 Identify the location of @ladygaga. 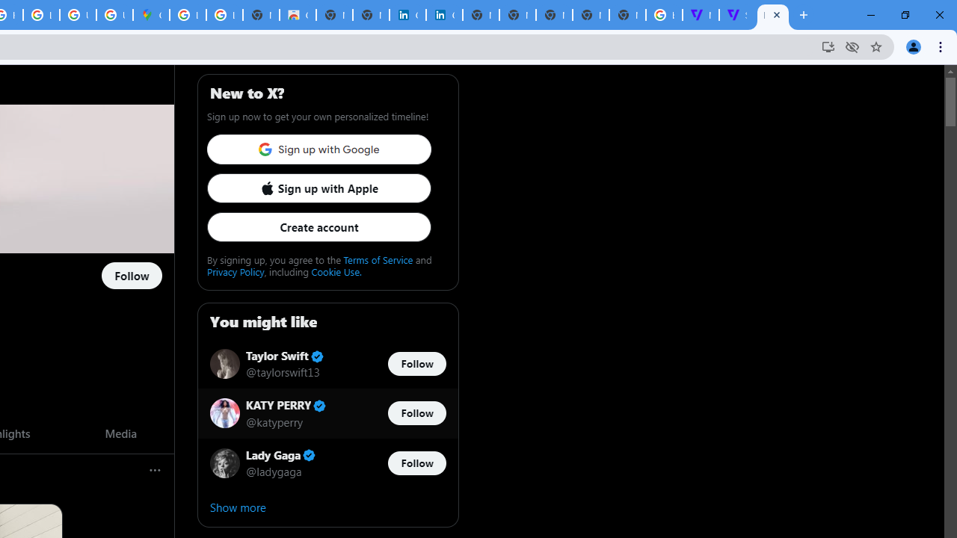
(274, 471).